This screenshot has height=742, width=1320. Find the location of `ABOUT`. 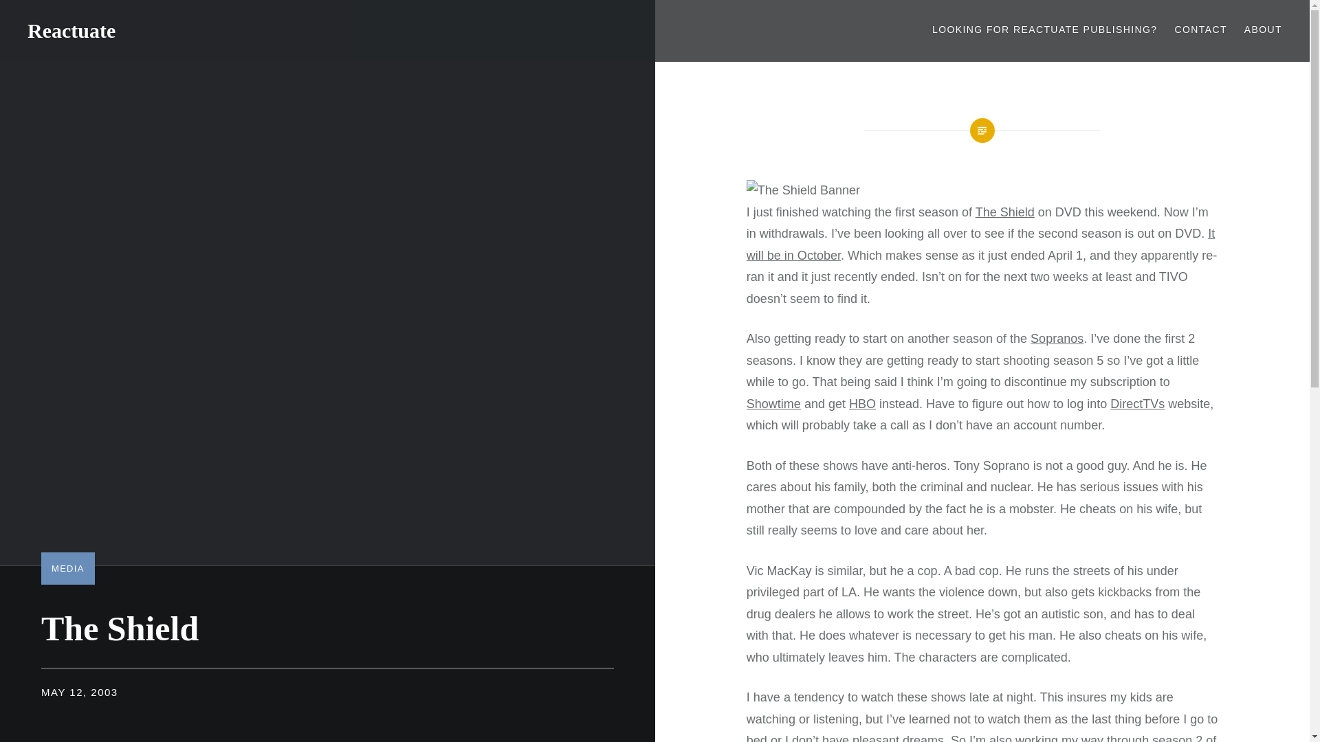

ABOUT is located at coordinates (1263, 30).